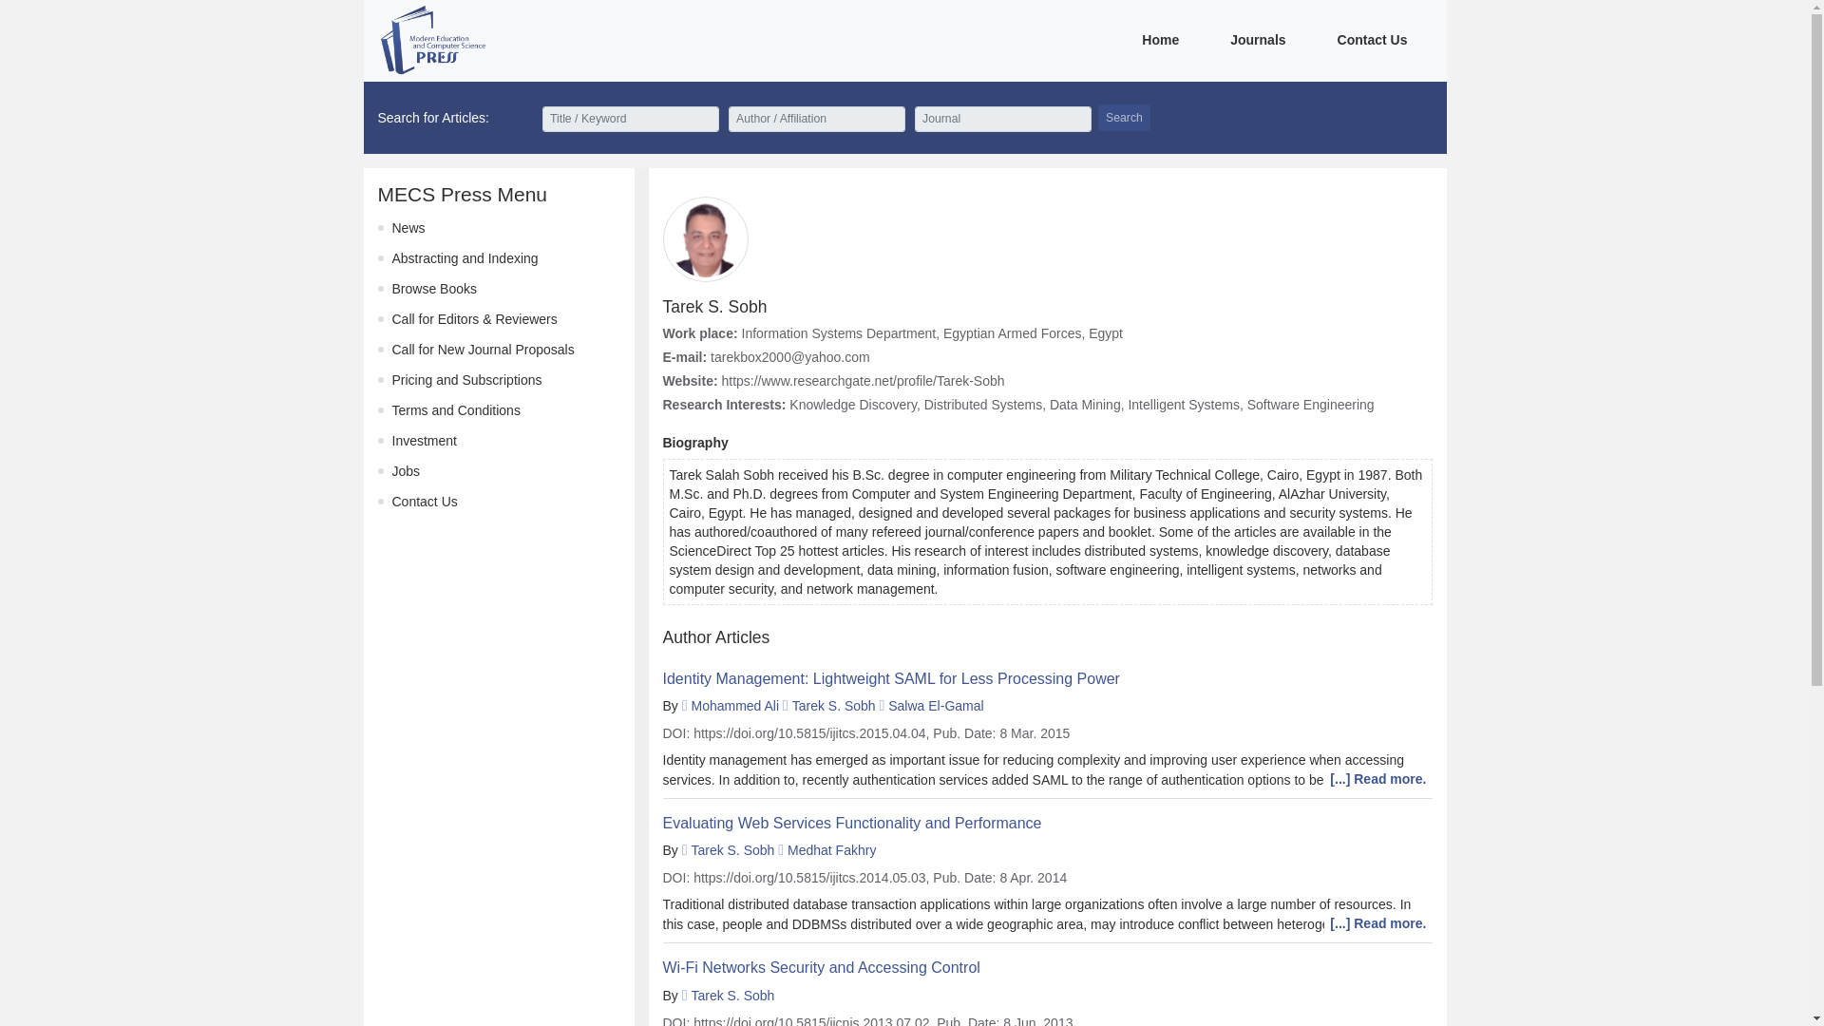 Image resolution: width=1824 pixels, height=1026 pixels. Describe the element at coordinates (1124, 118) in the screenshot. I see `Search` at that location.